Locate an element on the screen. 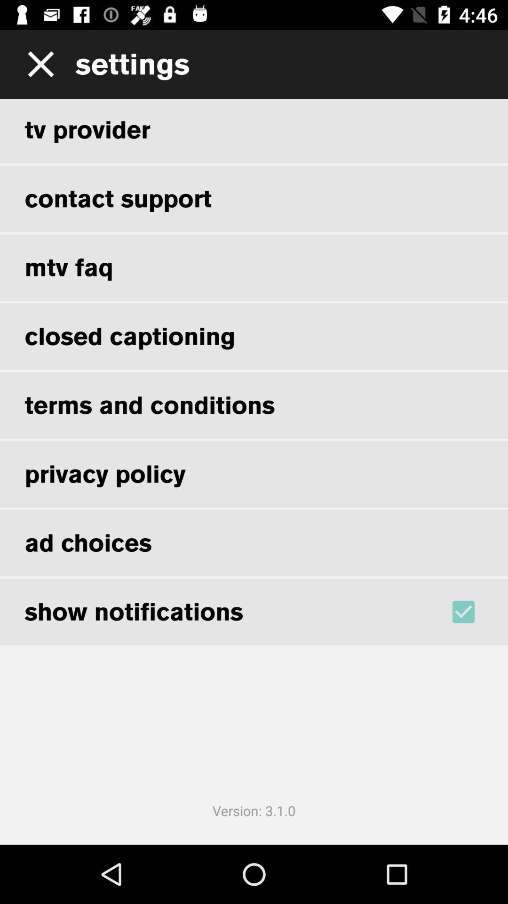  show notifications checkbox is located at coordinates (476, 612).